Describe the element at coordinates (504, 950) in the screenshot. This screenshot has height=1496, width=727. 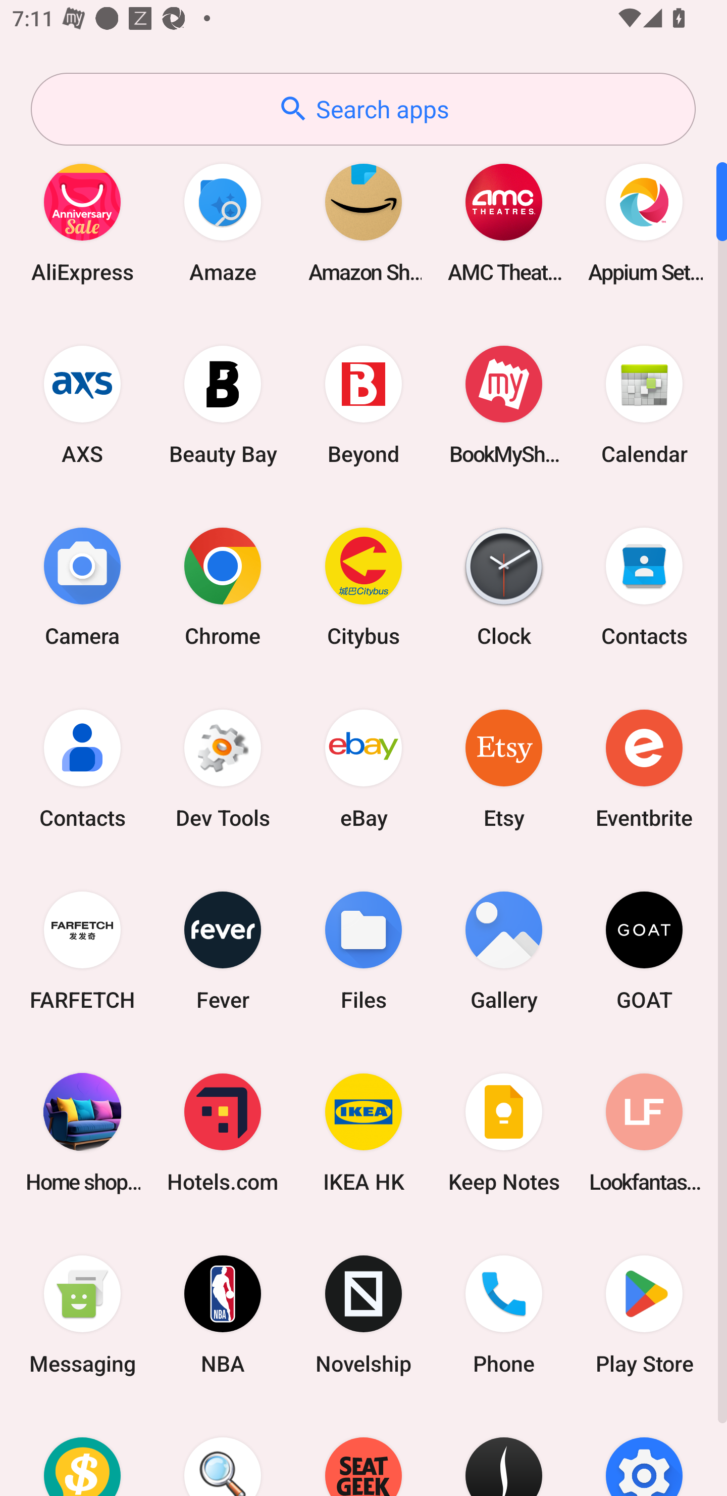
I see `Gallery` at that location.